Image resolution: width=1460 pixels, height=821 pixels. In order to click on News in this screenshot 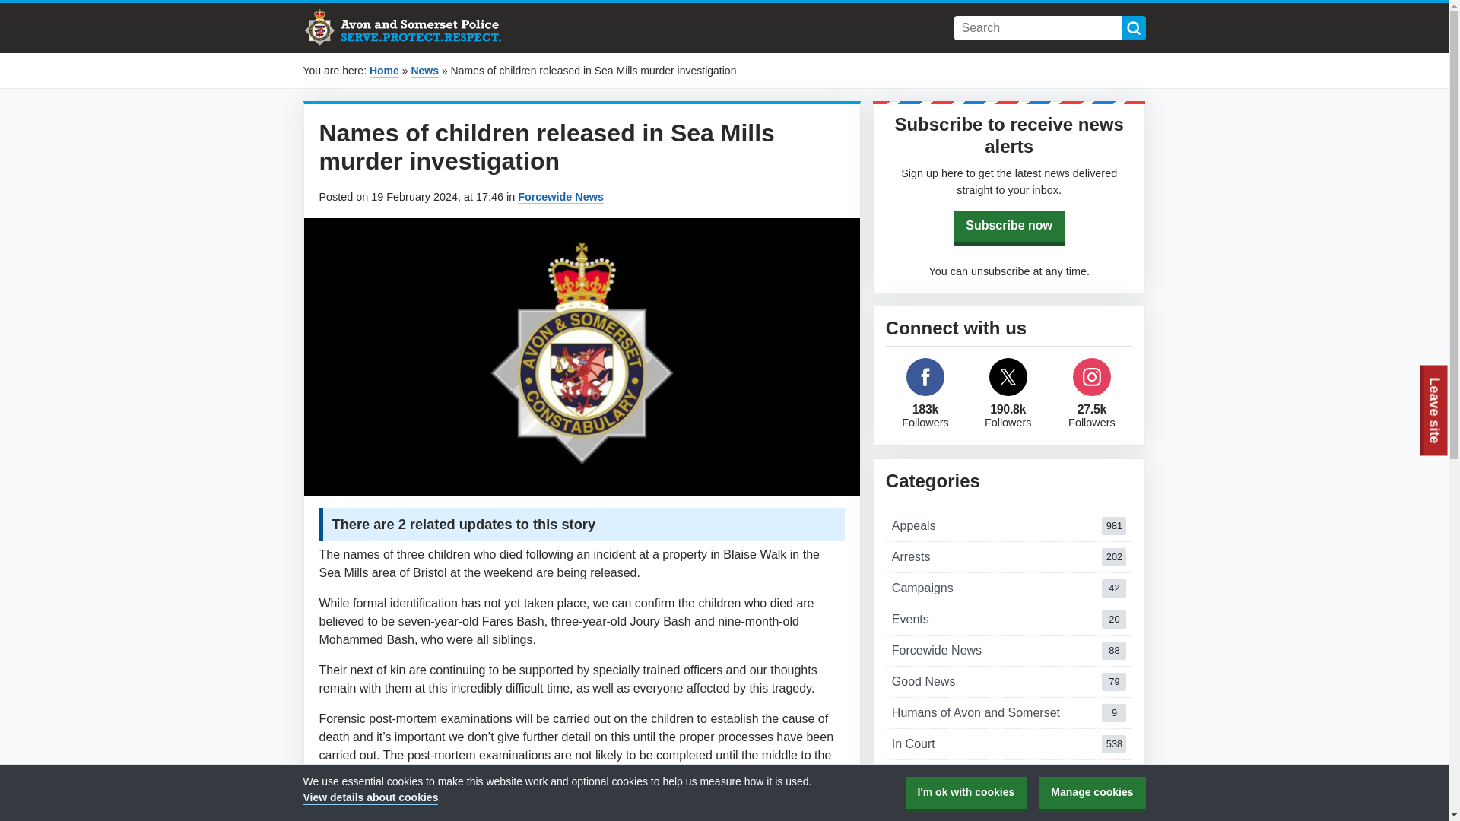, I will do `click(1009, 556)`.